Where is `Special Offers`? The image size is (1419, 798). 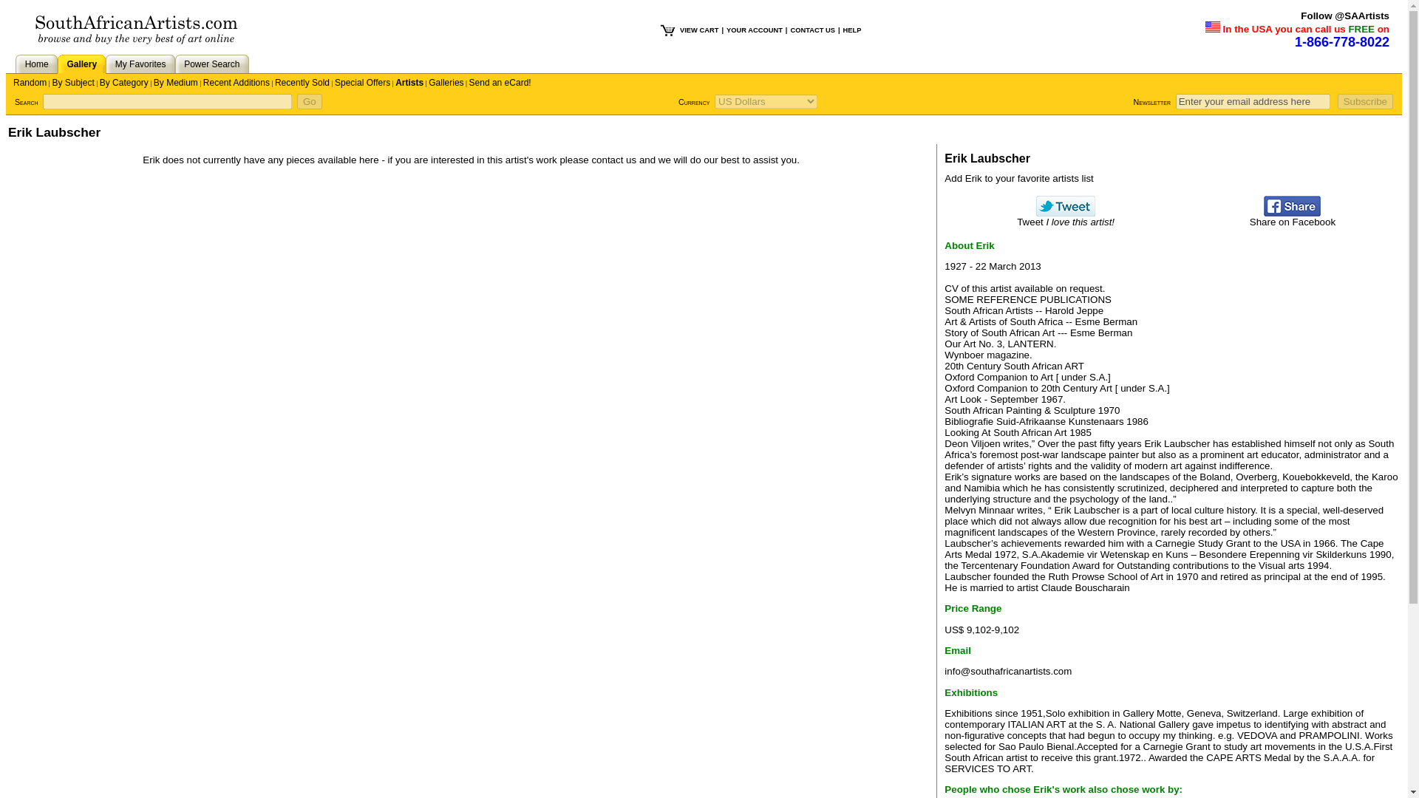 Special Offers is located at coordinates (362, 82).